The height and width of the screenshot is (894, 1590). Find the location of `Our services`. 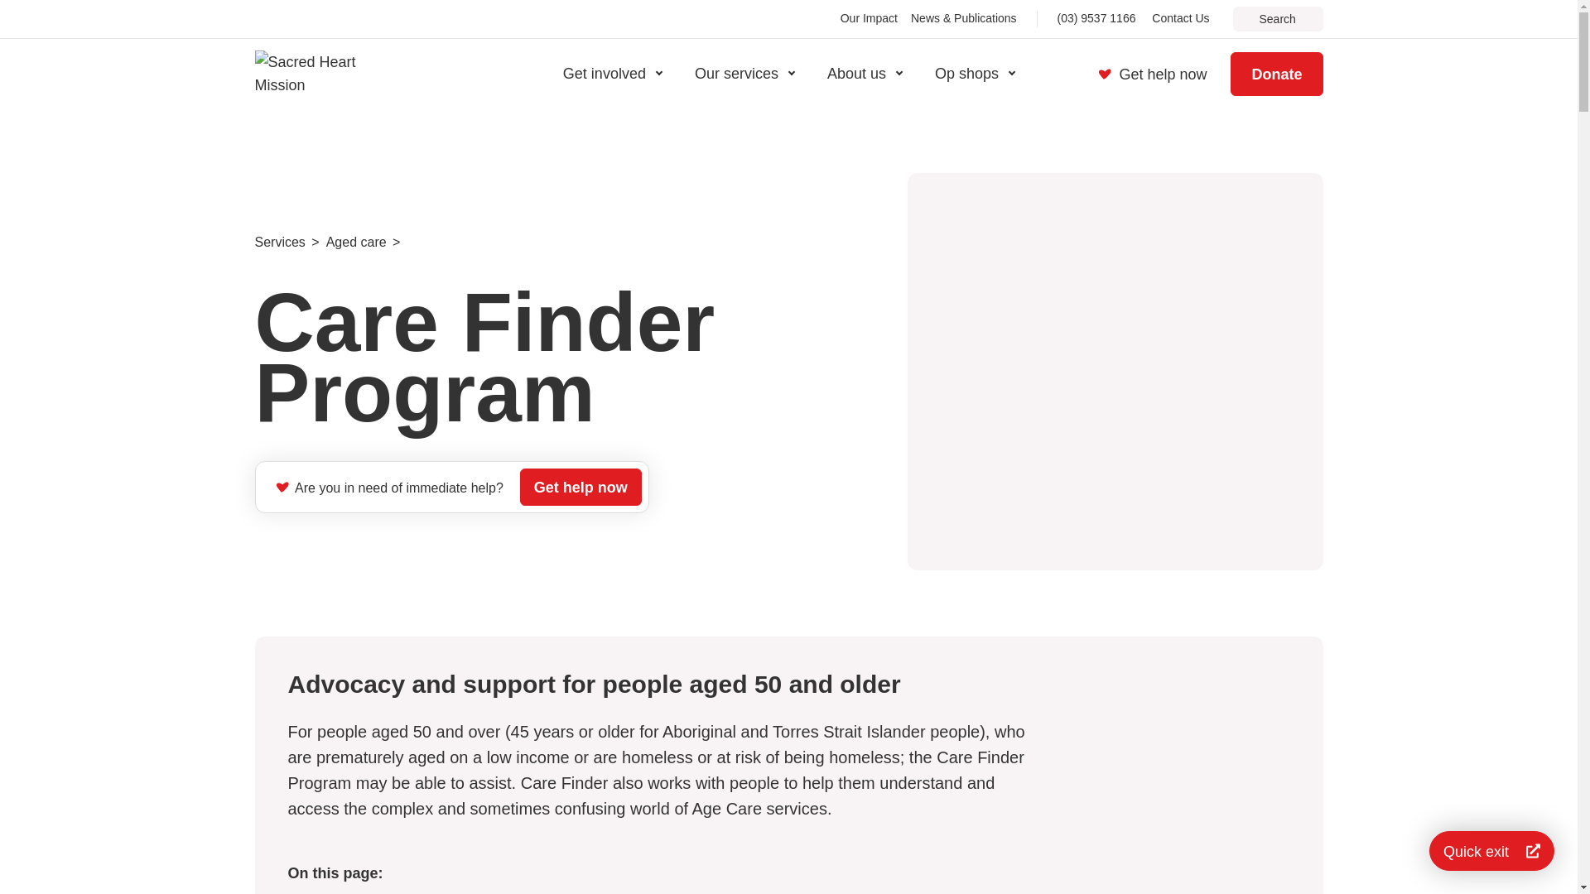

Our services is located at coordinates (744, 73).